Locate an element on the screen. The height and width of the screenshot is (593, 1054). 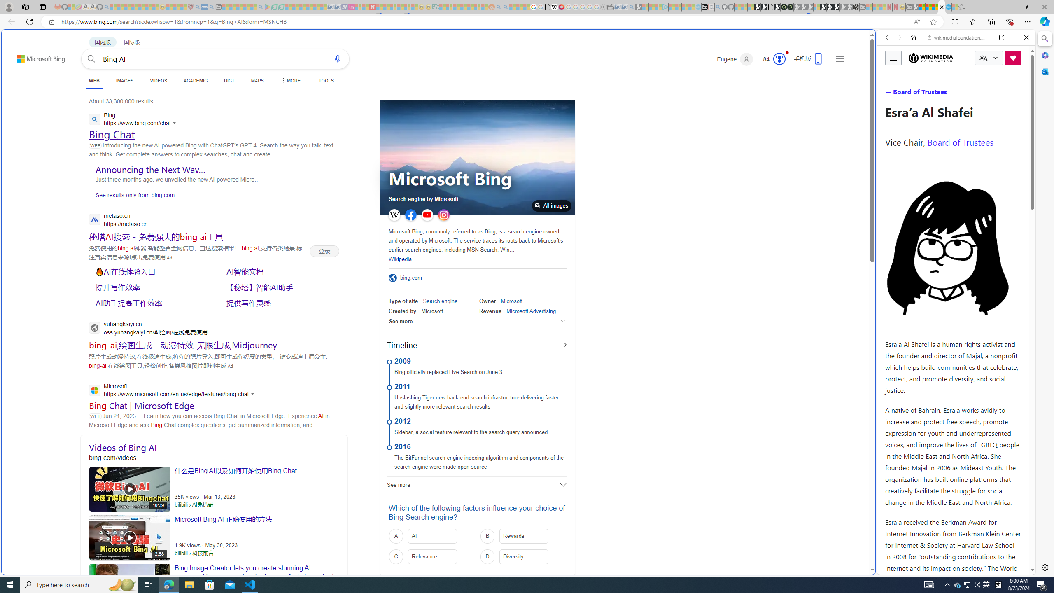
MORE is located at coordinates (290, 81).